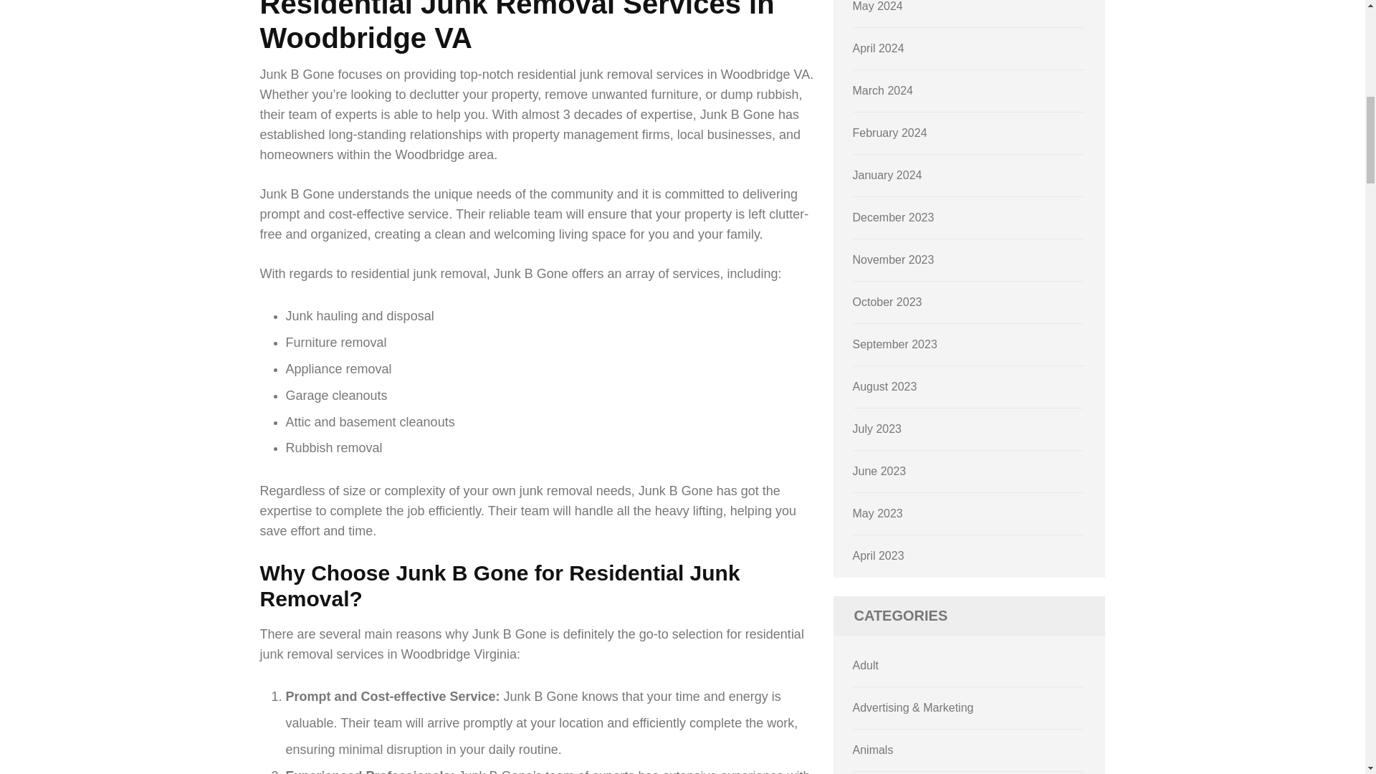 The image size is (1376, 774). What do you see at coordinates (877, 513) in the screenshot?
I see `May 2023` at bounding box center [877, 513].